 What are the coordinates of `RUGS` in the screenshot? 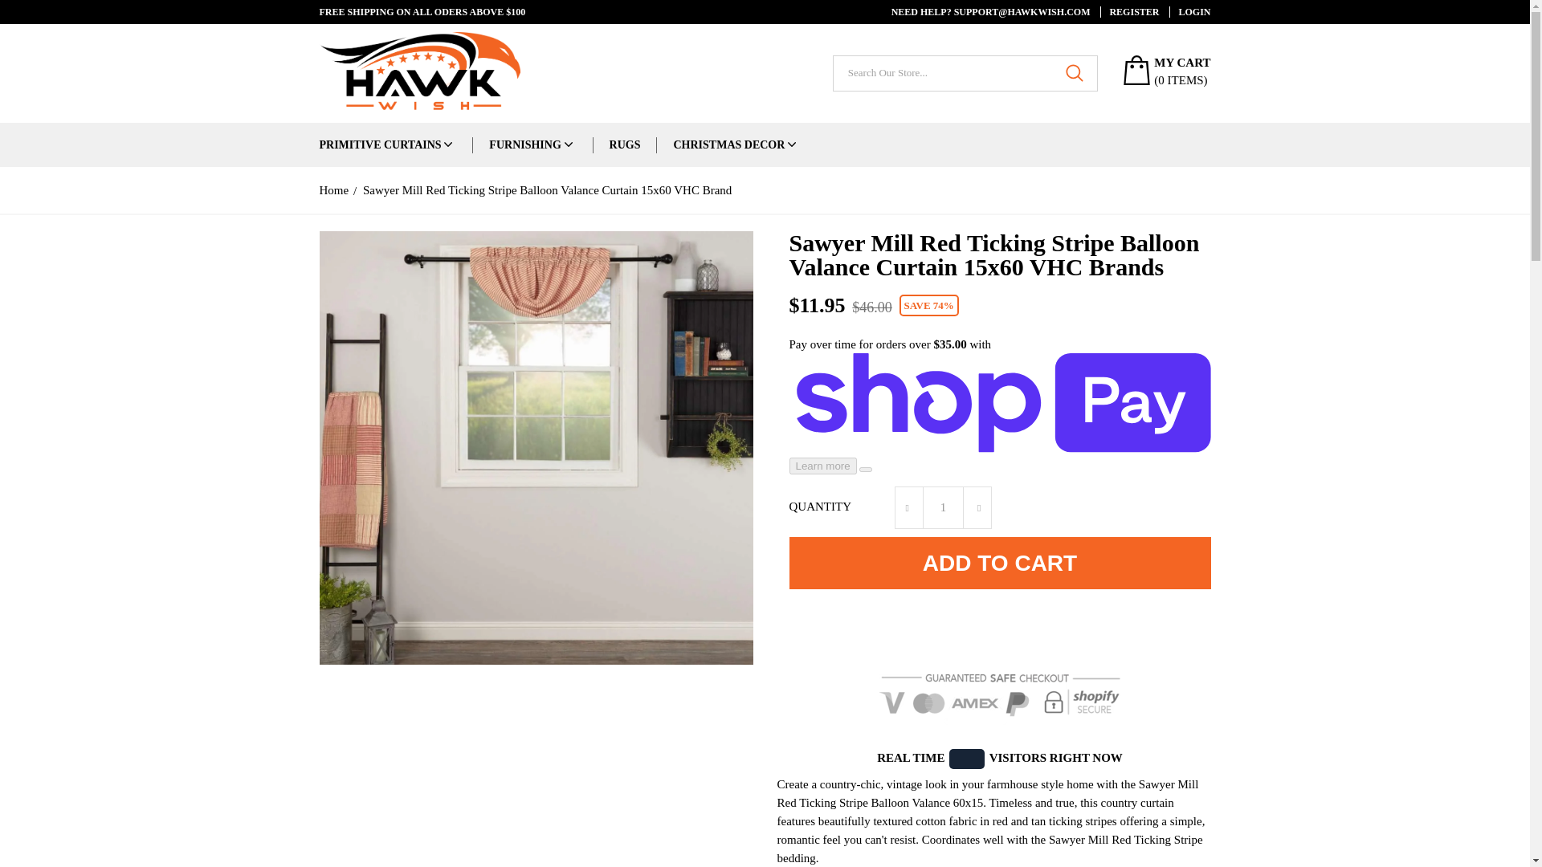 It's located at (625, 144).